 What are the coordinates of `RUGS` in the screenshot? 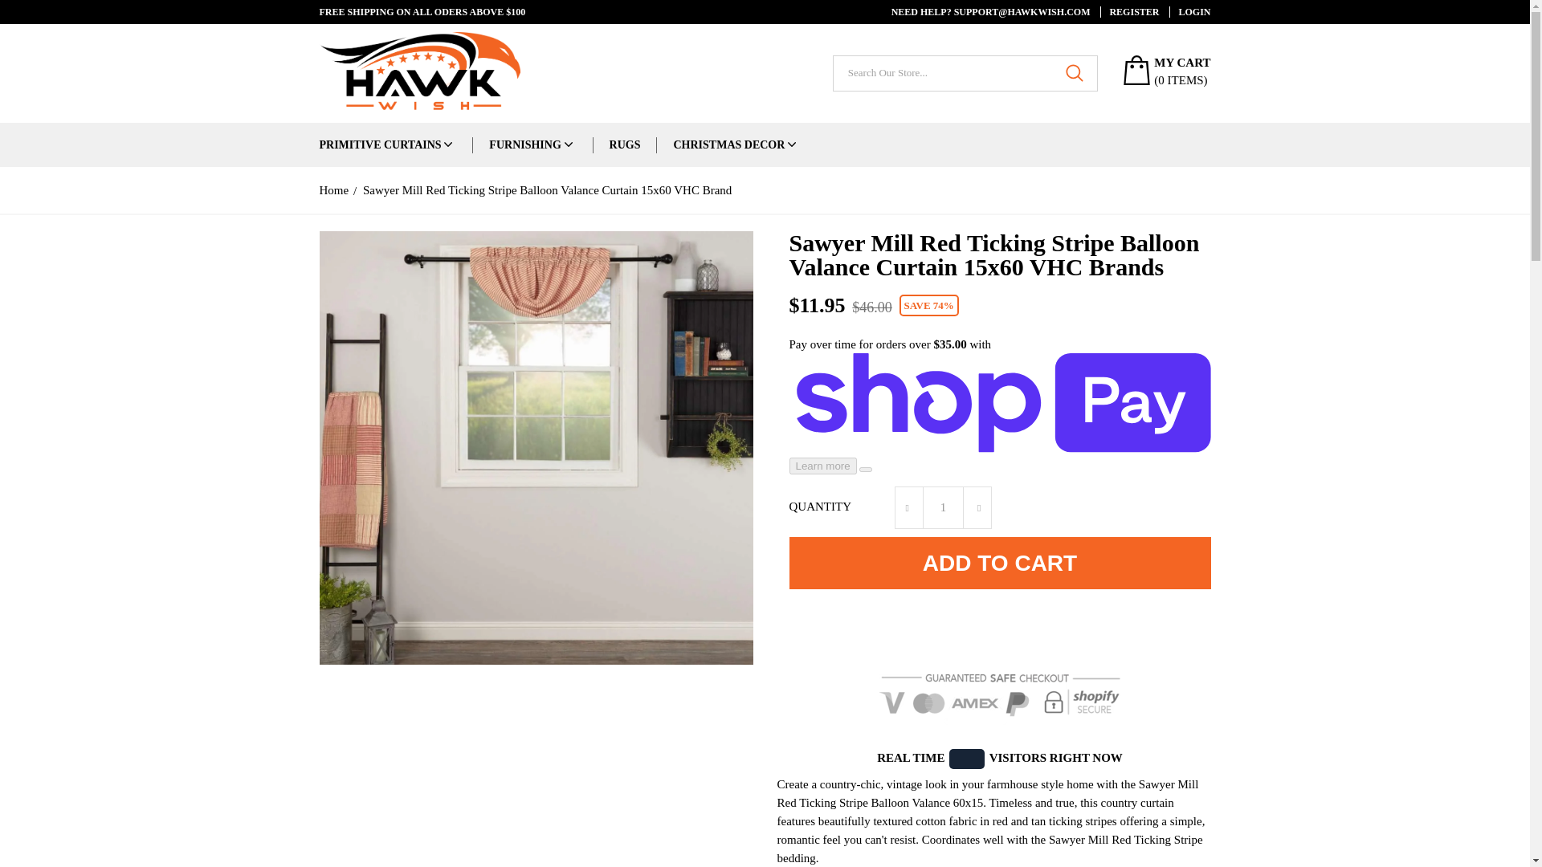 It's located at (625, 144).